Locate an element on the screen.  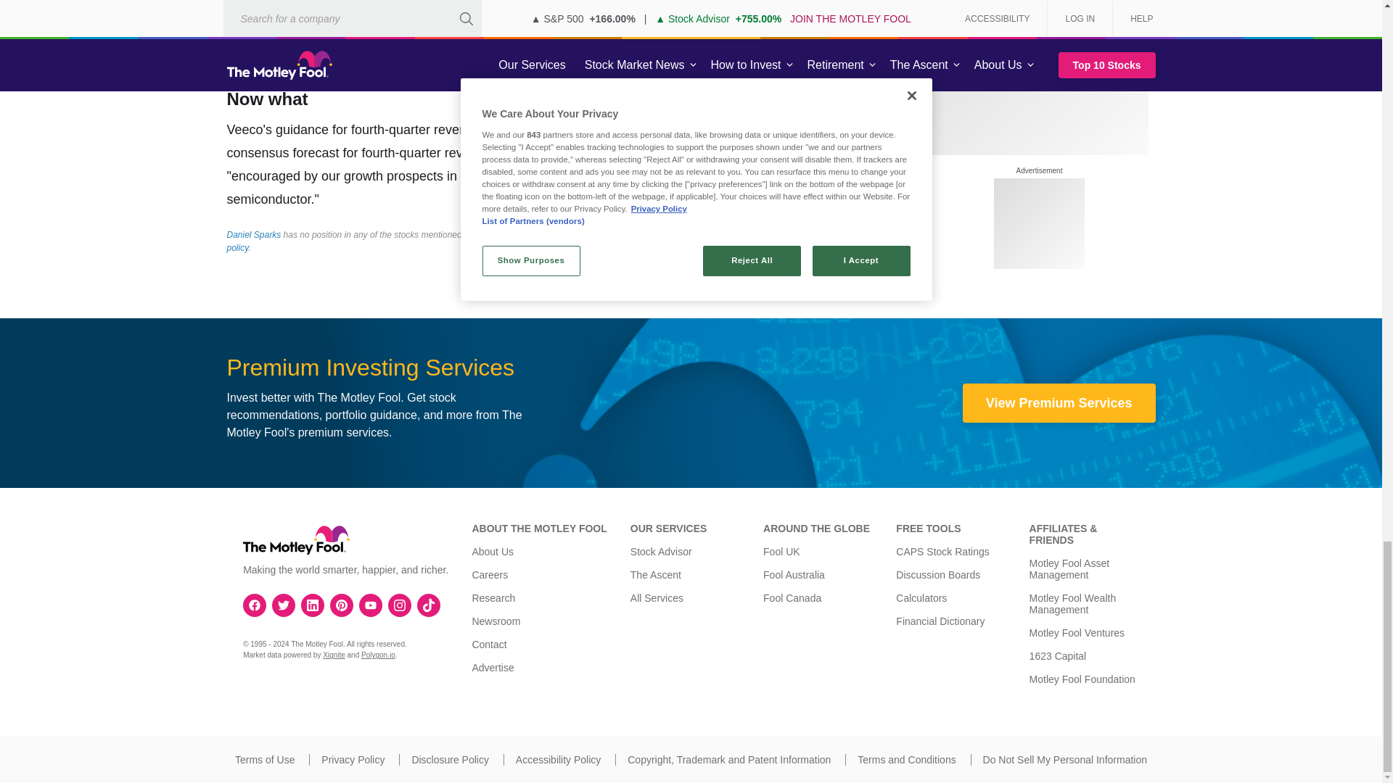
Disclosure Policy is located at coordinates (450, 760).